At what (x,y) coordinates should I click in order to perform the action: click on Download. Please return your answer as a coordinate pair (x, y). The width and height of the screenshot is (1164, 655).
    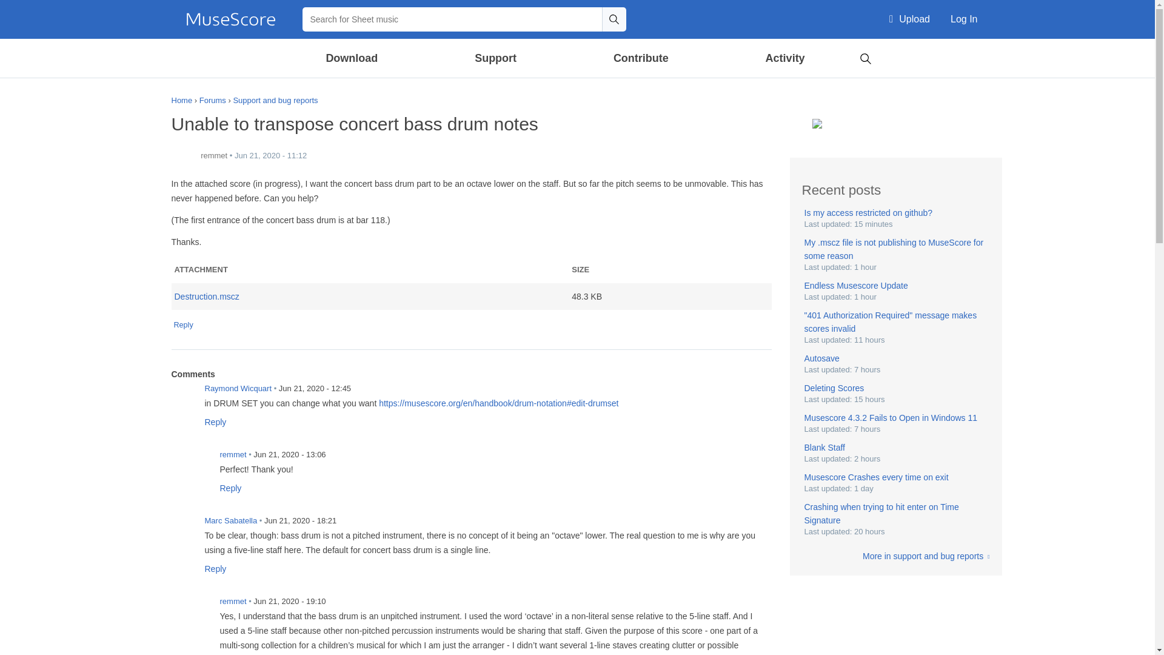
    Looking at the image, I should click on (352, 58).